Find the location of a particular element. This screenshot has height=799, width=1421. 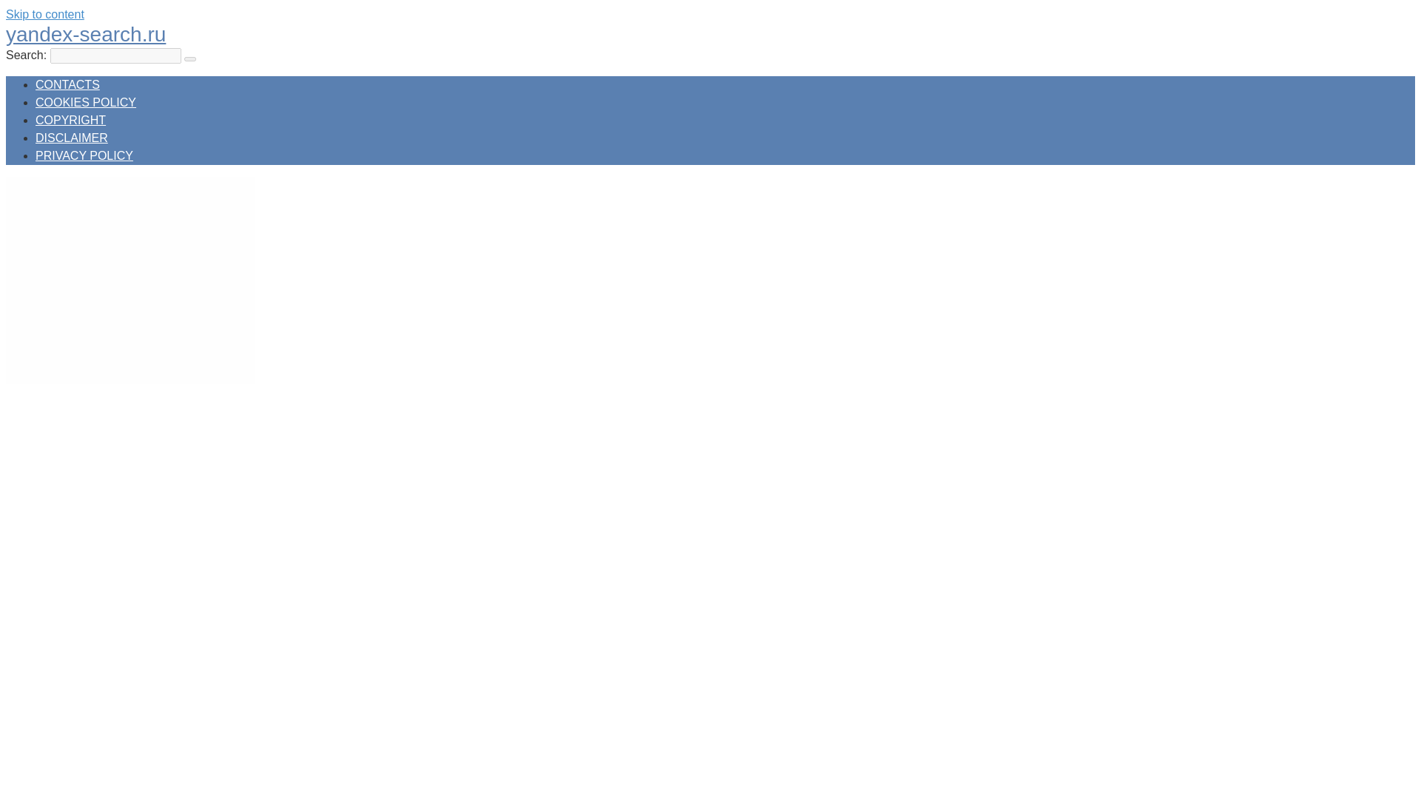

DISCLAIMER is located at coordinates (71, 138).